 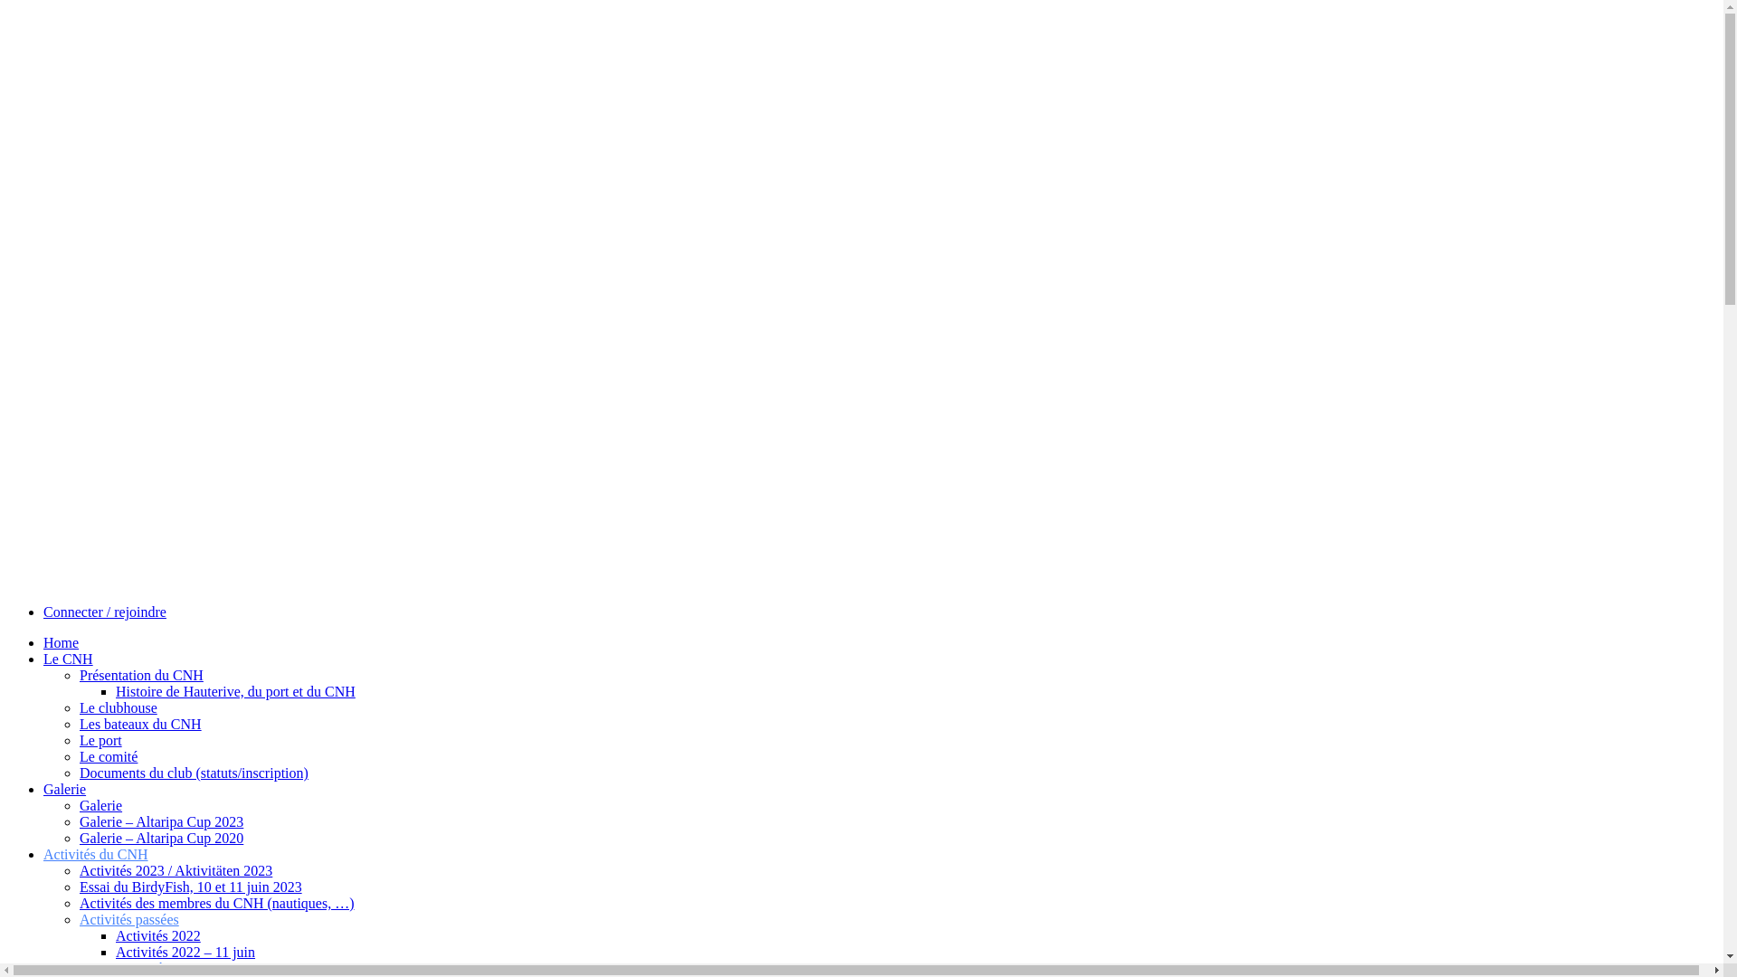 I want to click on Home, so click(x=62, y=642).